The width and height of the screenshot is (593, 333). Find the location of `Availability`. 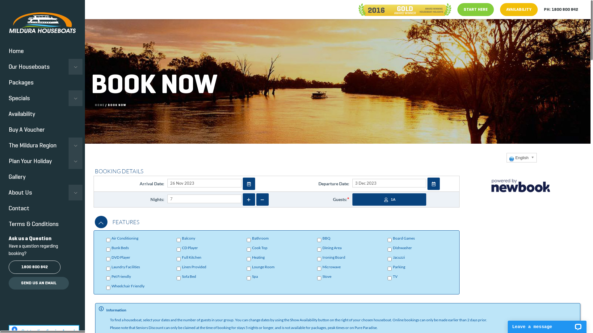

Availability is located at coordinates (41, 114).